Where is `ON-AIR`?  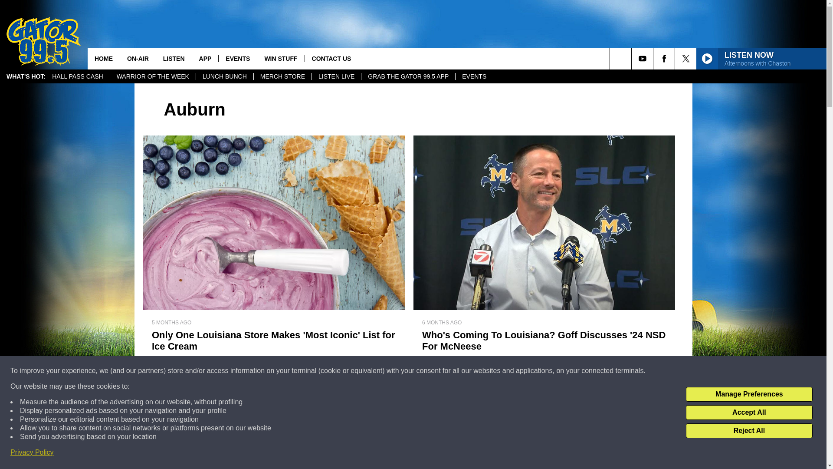
ON-AIR is located at coordinates (138, 58).